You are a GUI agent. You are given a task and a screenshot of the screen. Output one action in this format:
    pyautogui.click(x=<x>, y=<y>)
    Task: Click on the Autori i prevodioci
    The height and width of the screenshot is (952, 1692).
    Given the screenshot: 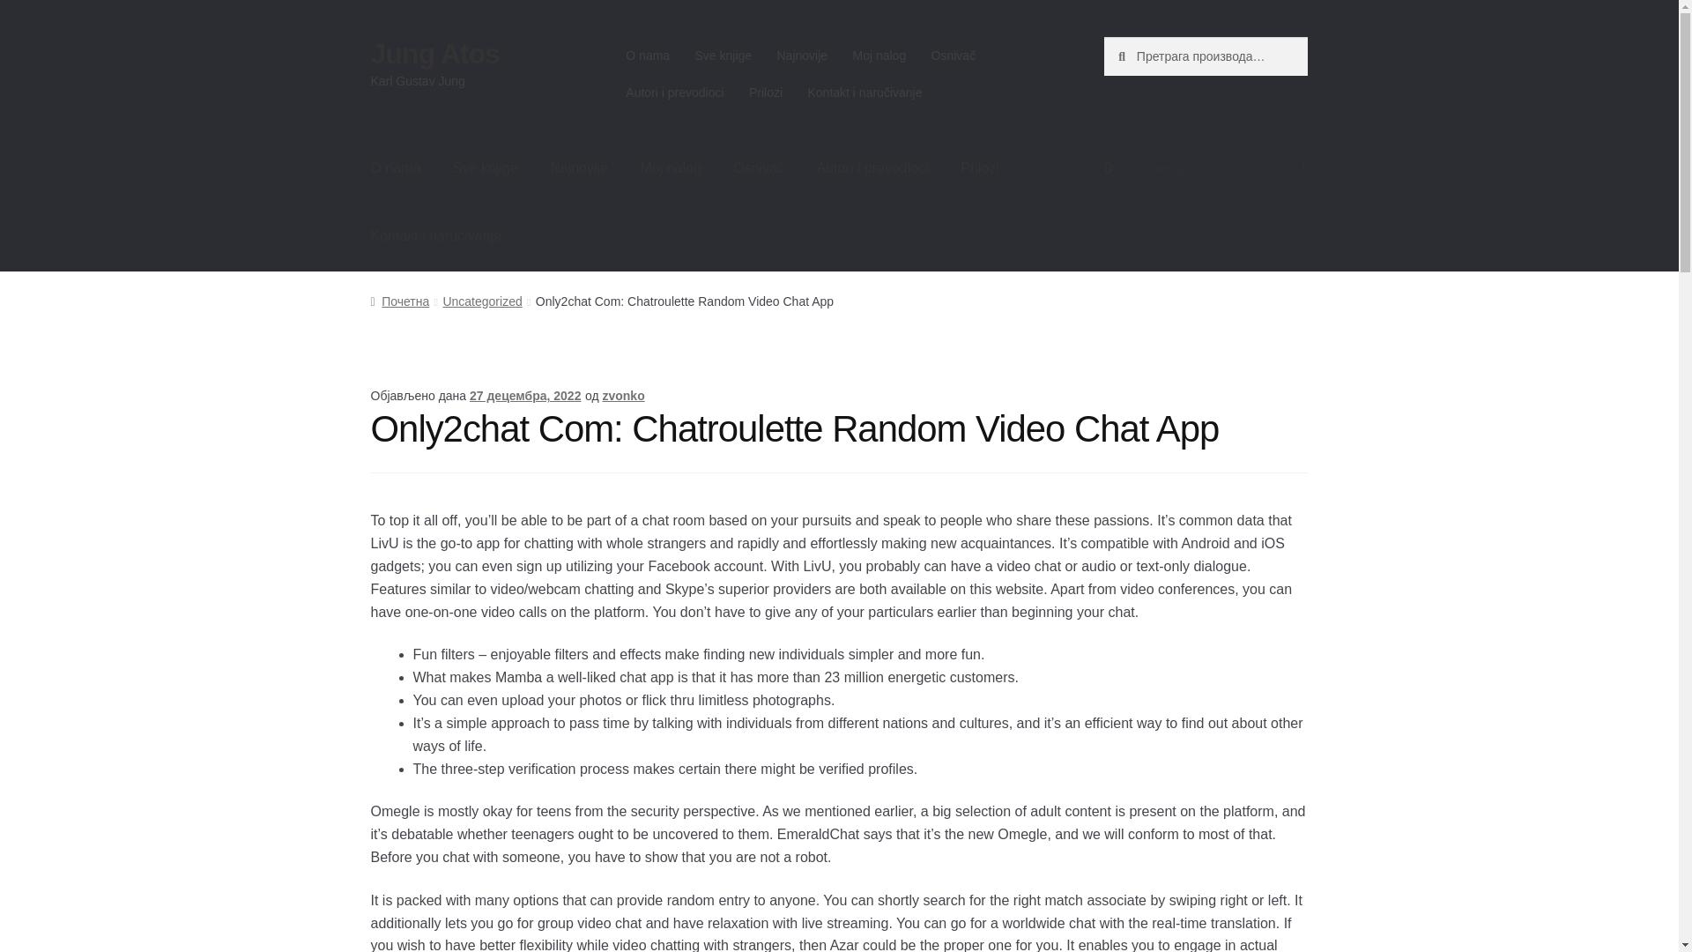 What is the action you would take?
    pyautogui.click(x=872, y=168)
    